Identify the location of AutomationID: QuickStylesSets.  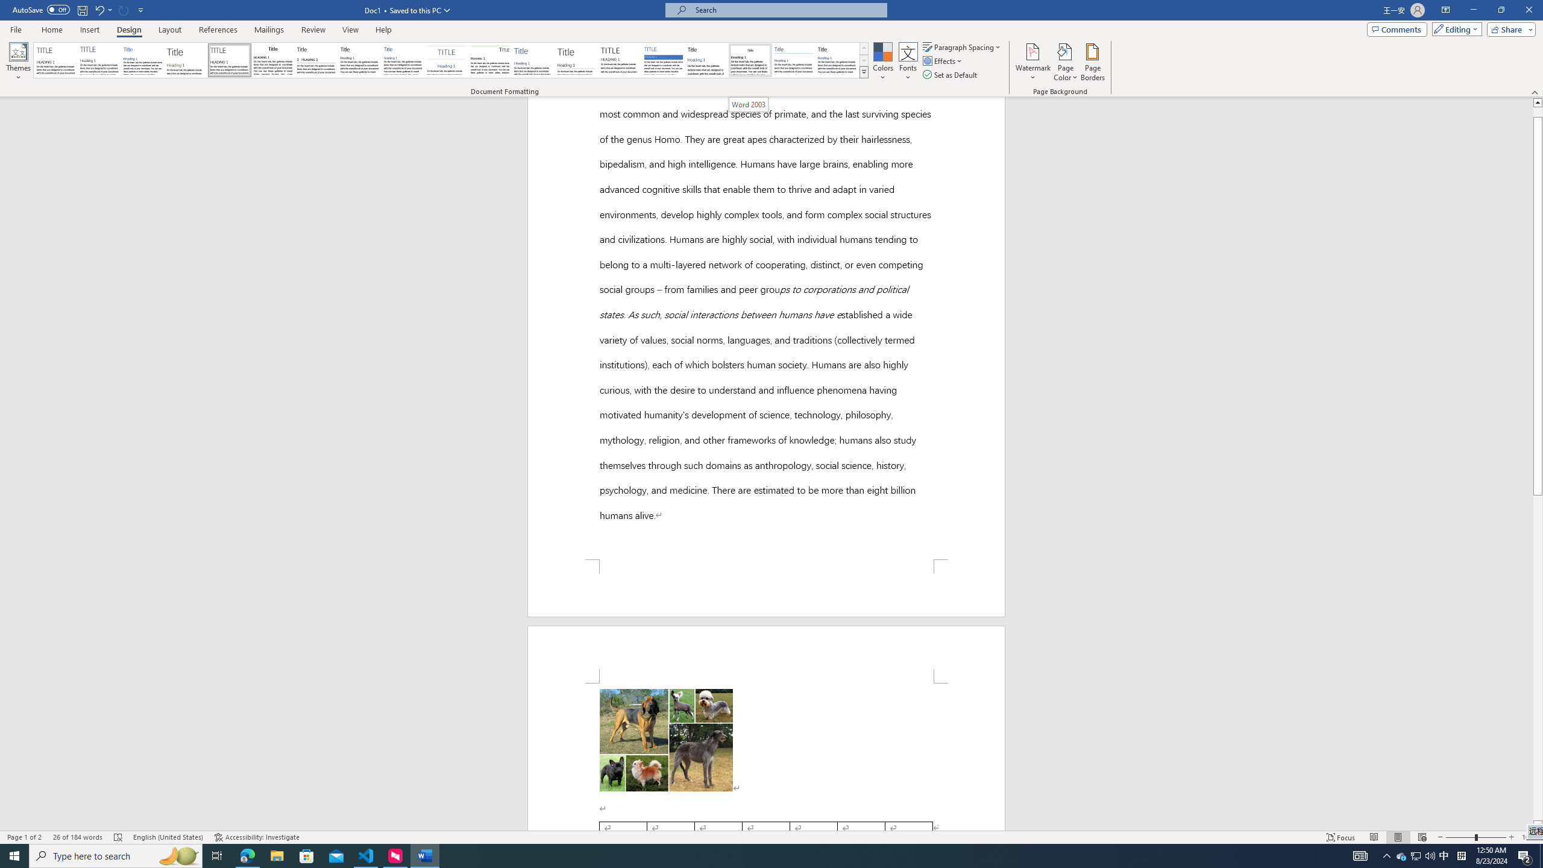
(451, 60).